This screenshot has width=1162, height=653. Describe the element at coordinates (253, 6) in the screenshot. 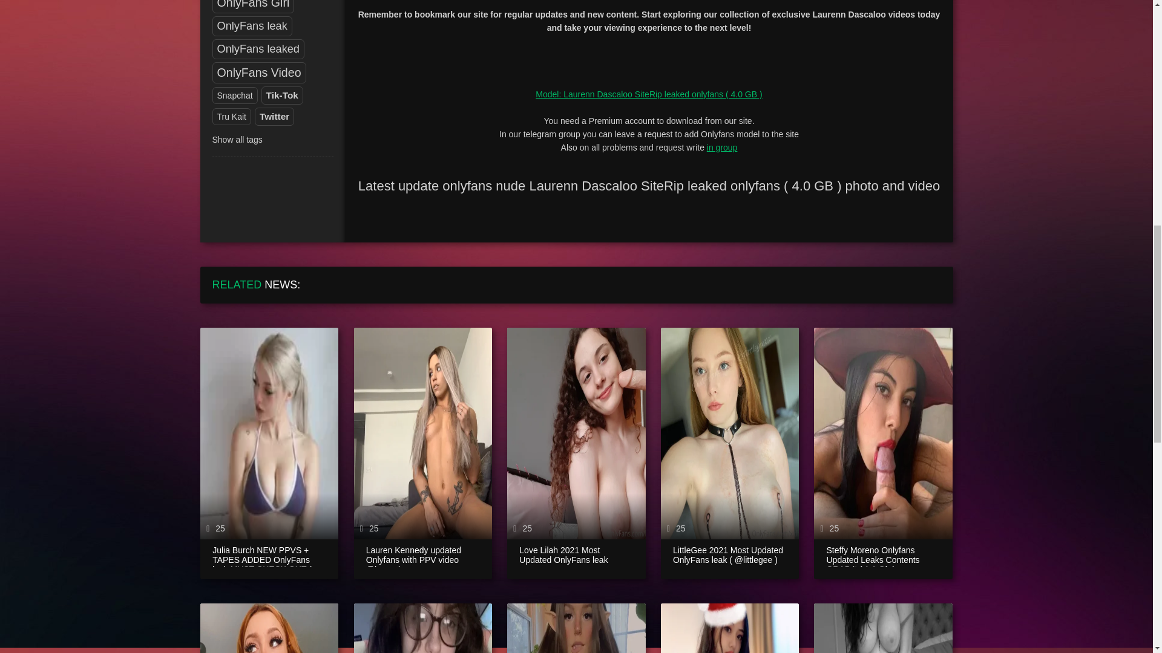

I see `OnlyFans Girl` at that location.